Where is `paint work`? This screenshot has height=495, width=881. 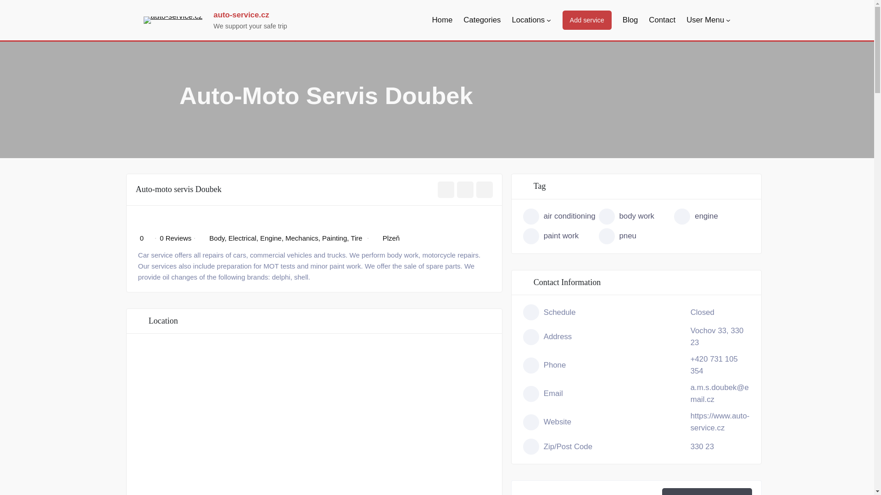
paint work is located at coordinates (561, 236).